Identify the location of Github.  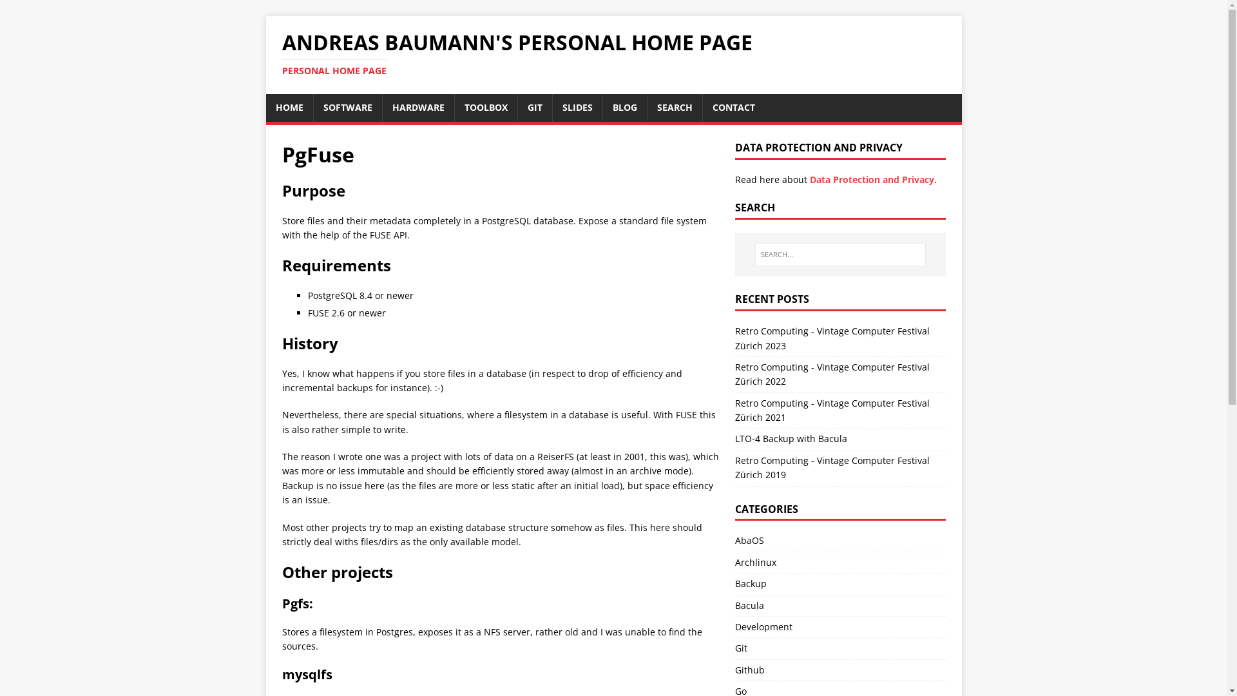
(750, 670).